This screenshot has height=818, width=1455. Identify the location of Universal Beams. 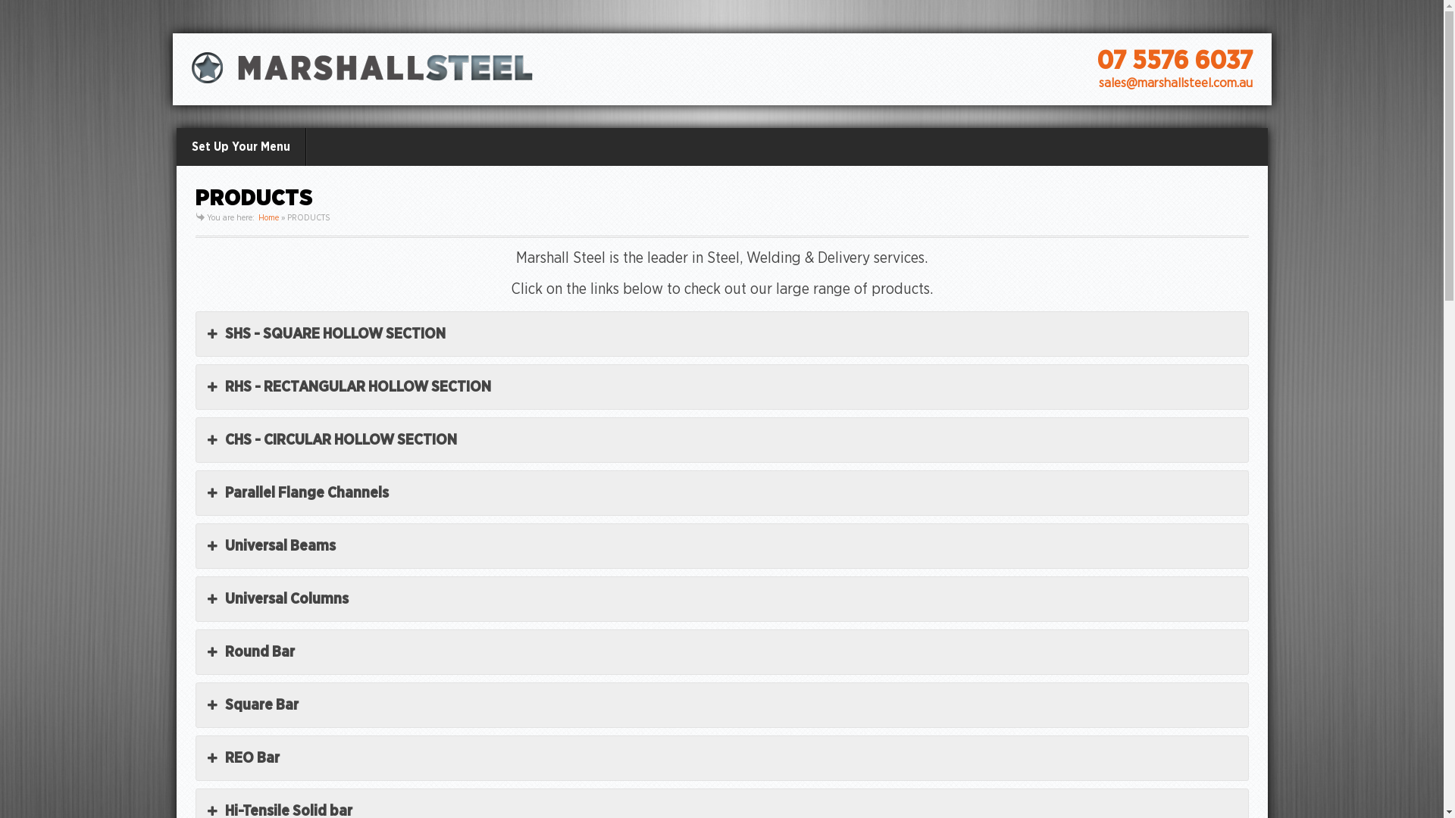
(721, 546).